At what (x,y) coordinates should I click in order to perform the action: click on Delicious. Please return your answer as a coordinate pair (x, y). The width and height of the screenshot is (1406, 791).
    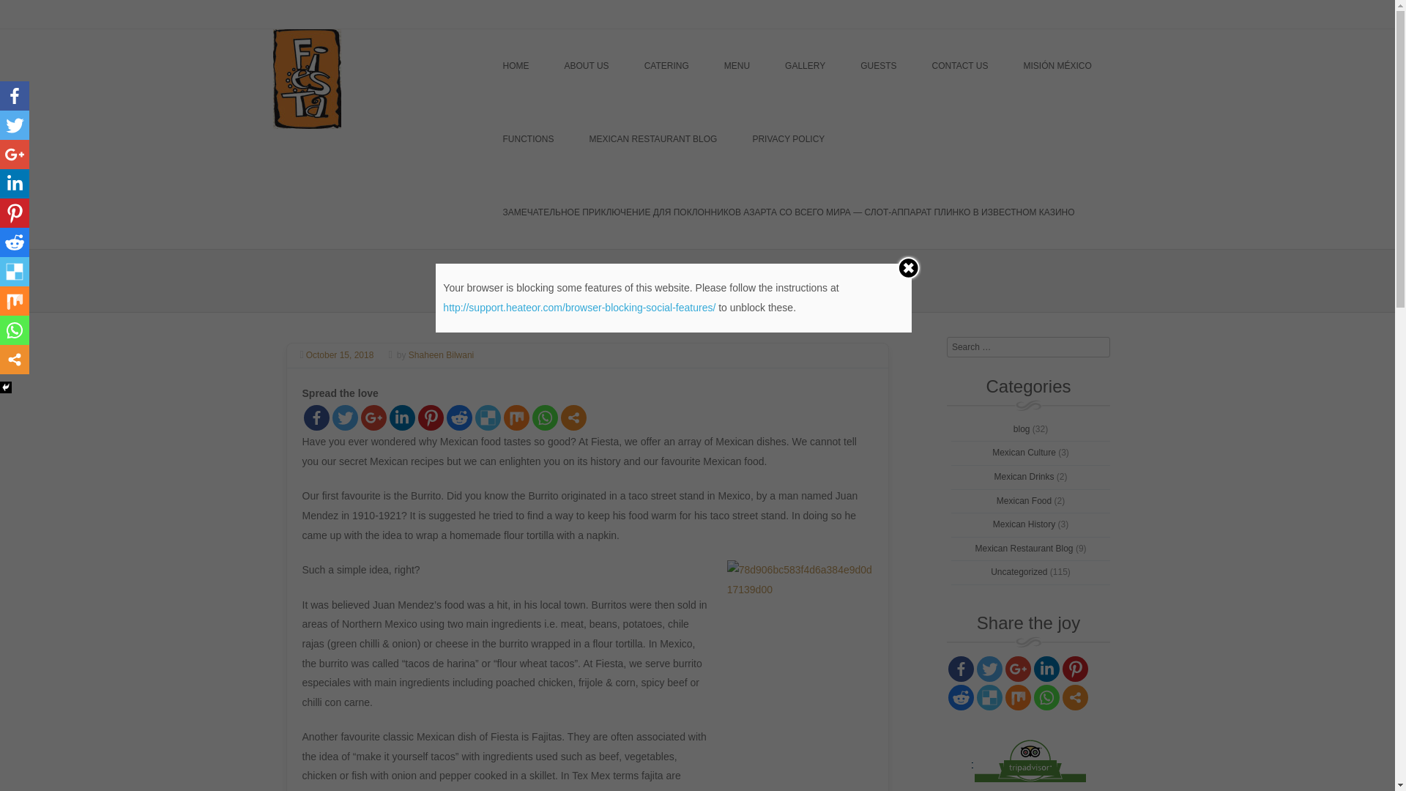
    Looking at the image, I should click on (990, 697).